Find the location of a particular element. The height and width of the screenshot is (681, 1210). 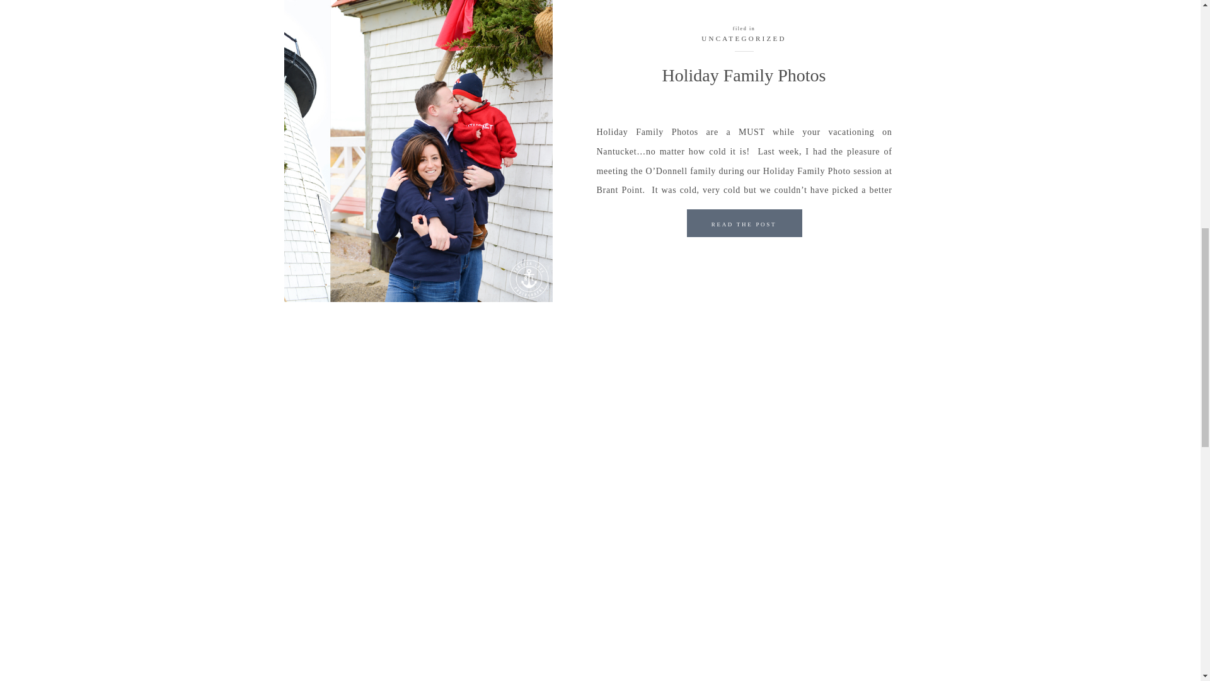

Holiday Family Photos is located at coordinates (744, 226).